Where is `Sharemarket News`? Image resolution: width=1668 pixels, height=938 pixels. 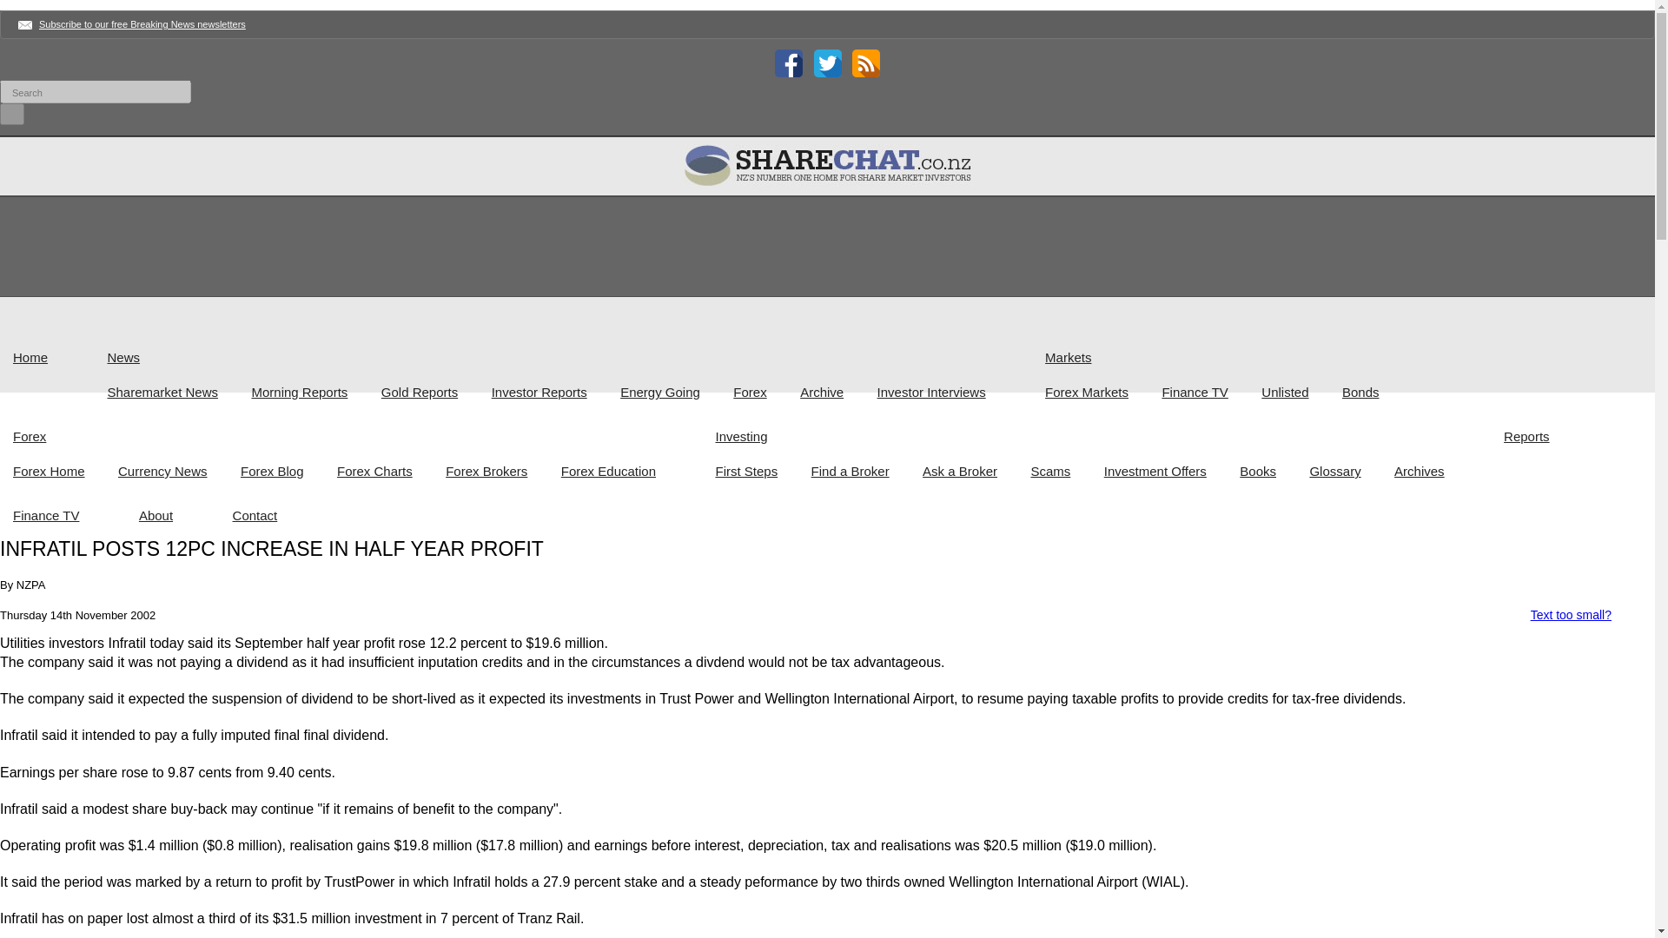
Sharemarket News is located at coordinates (176, 392).